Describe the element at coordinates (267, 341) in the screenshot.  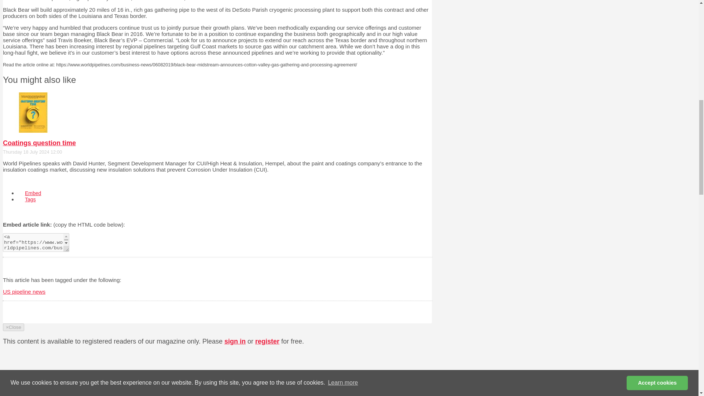
I see `register` at that location.